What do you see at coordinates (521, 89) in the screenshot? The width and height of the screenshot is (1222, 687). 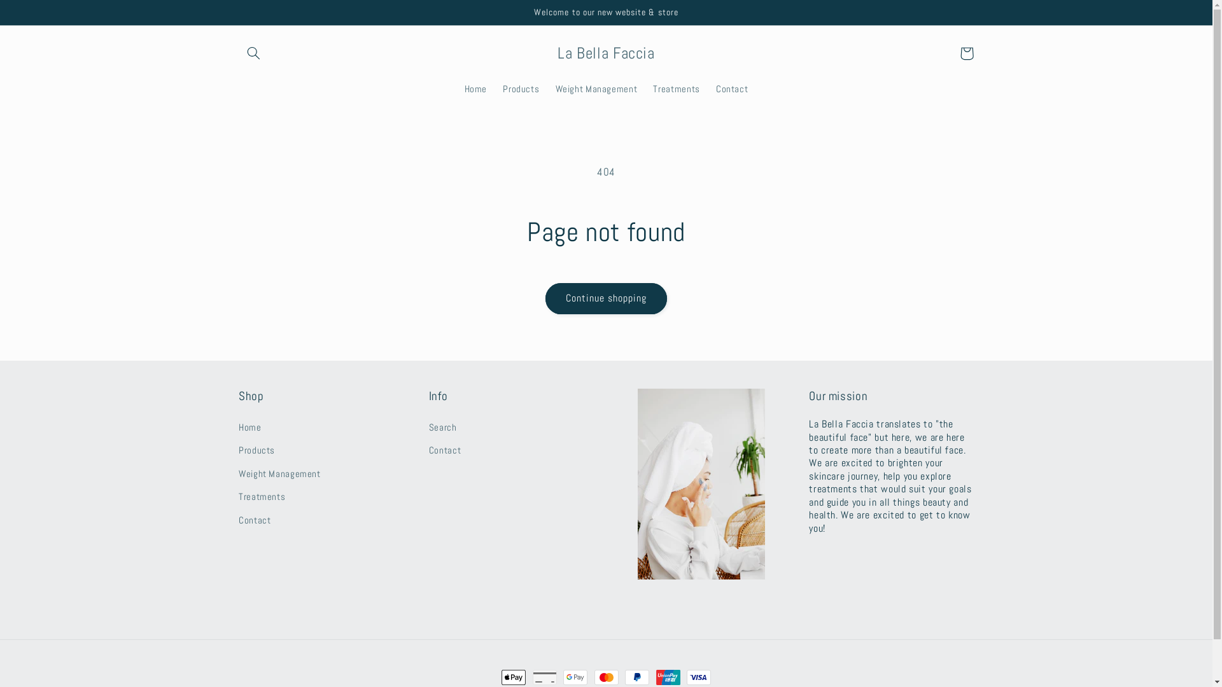 I see `Products` at bounding box center [521, 89].